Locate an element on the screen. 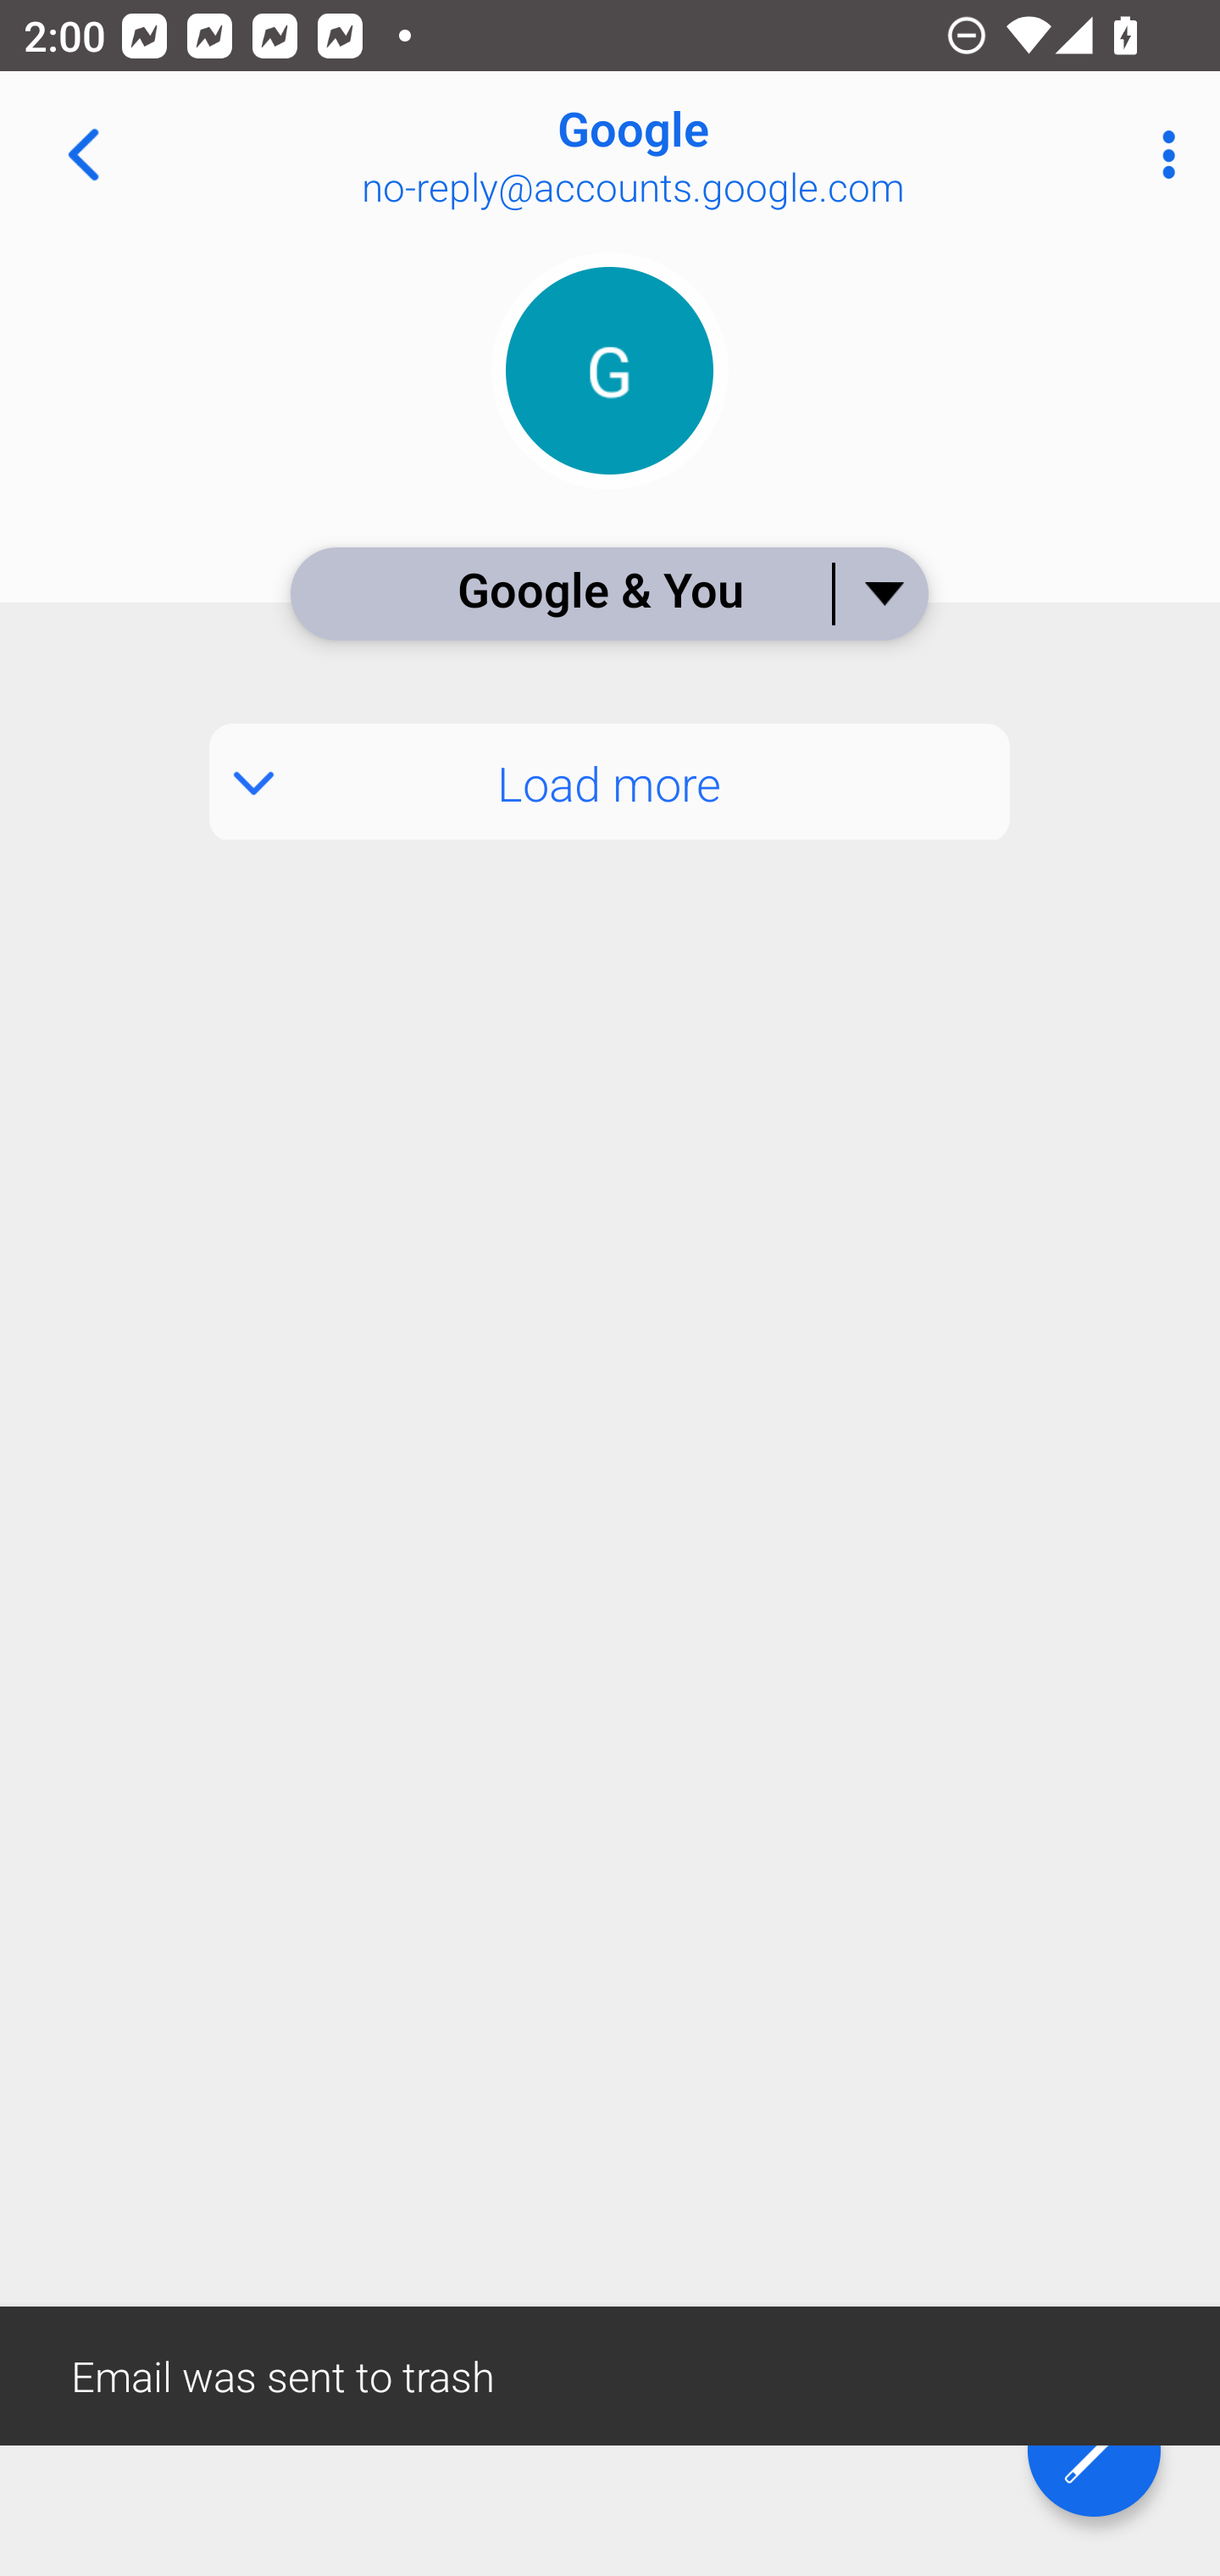 The image size is (1220, 2576). Google & You is located at coordinates (608, 593).